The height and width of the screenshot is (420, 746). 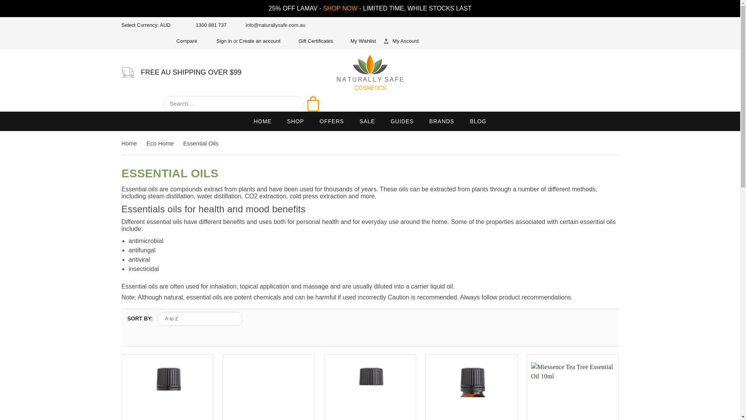 I want to click on Miessence Clove Essential Oil 10ml, so click(x=268, y=391).